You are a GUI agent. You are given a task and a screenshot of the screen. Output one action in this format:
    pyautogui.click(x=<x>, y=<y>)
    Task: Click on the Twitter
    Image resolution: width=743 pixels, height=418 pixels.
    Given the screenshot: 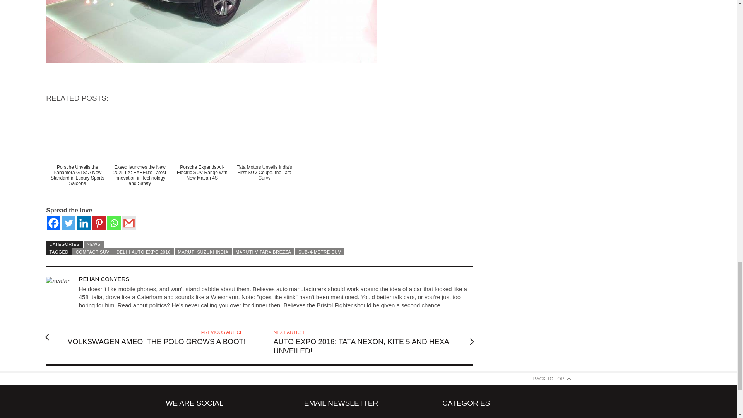 What is the action you would take?
    pyautogui.click(x=68, y=223)
    